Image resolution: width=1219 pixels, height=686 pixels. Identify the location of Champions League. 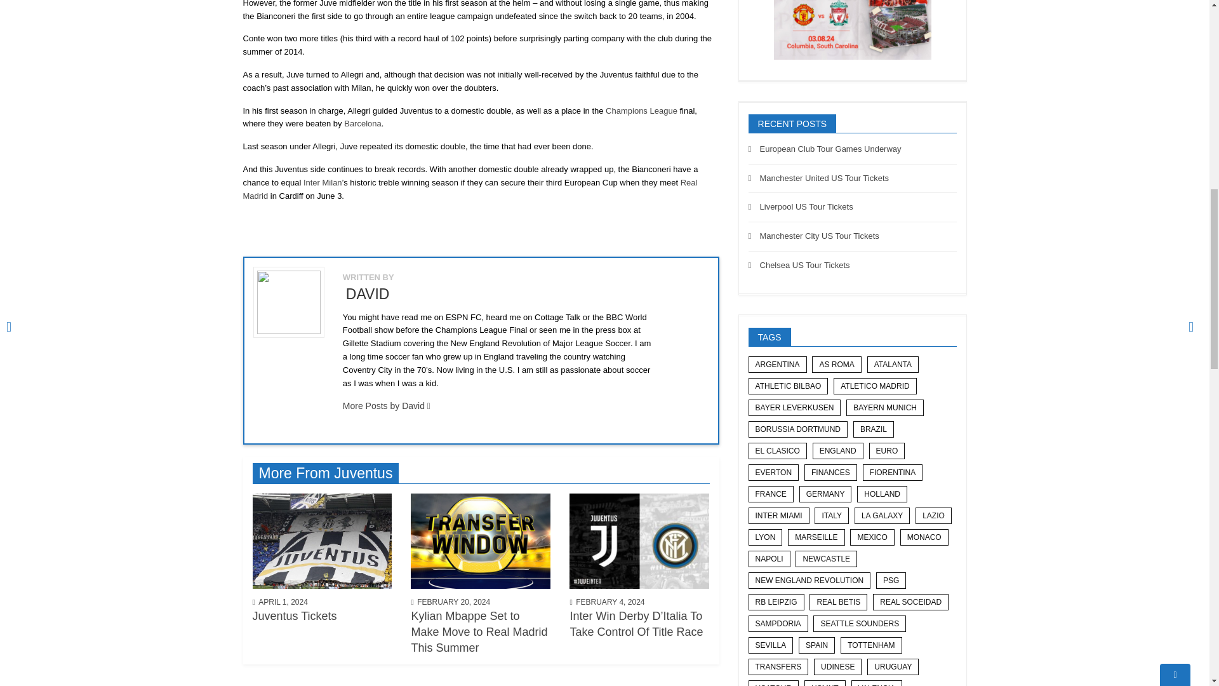
(641, 111).